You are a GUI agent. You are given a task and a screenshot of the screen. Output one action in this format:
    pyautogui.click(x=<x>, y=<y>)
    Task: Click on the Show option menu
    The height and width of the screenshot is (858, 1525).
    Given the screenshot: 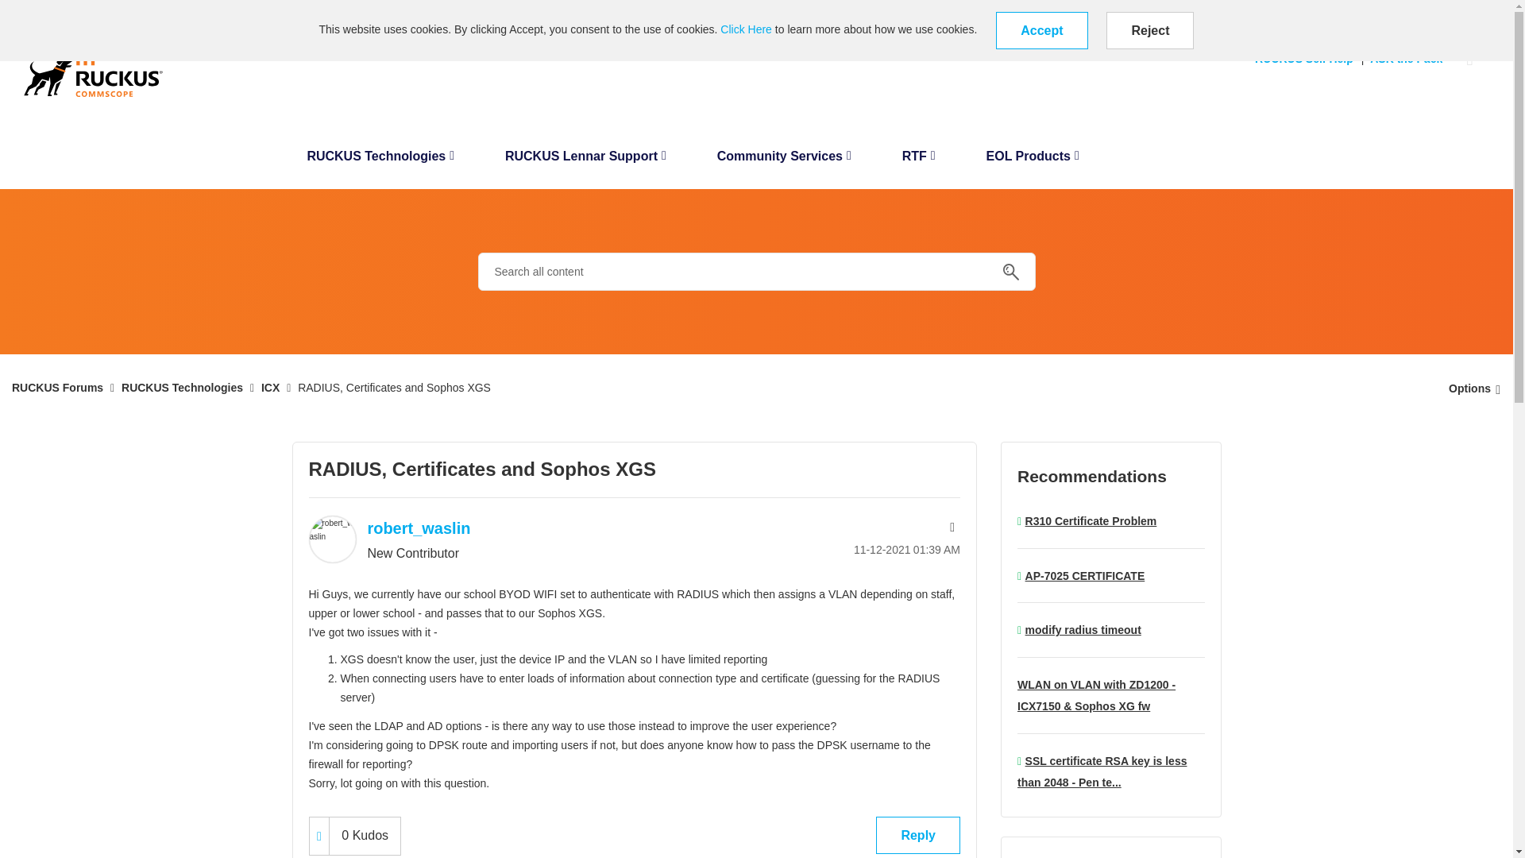 What is the action you would take?
    pyautogui.click(x=1469, y=388)
    